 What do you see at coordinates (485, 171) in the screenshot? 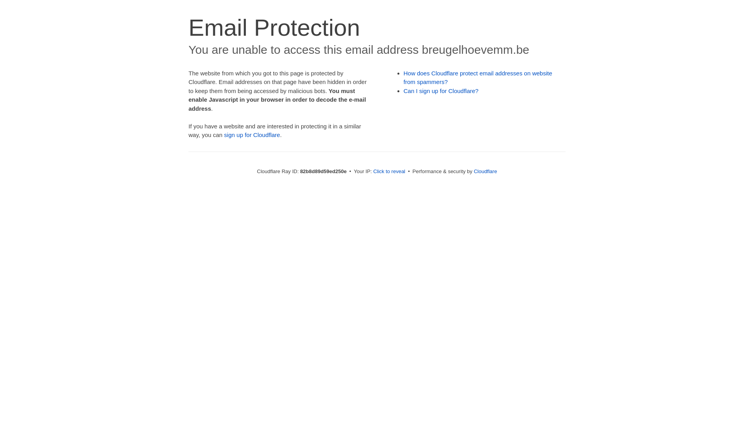
I see `Cloudflare` at bounding box center [485, 171].